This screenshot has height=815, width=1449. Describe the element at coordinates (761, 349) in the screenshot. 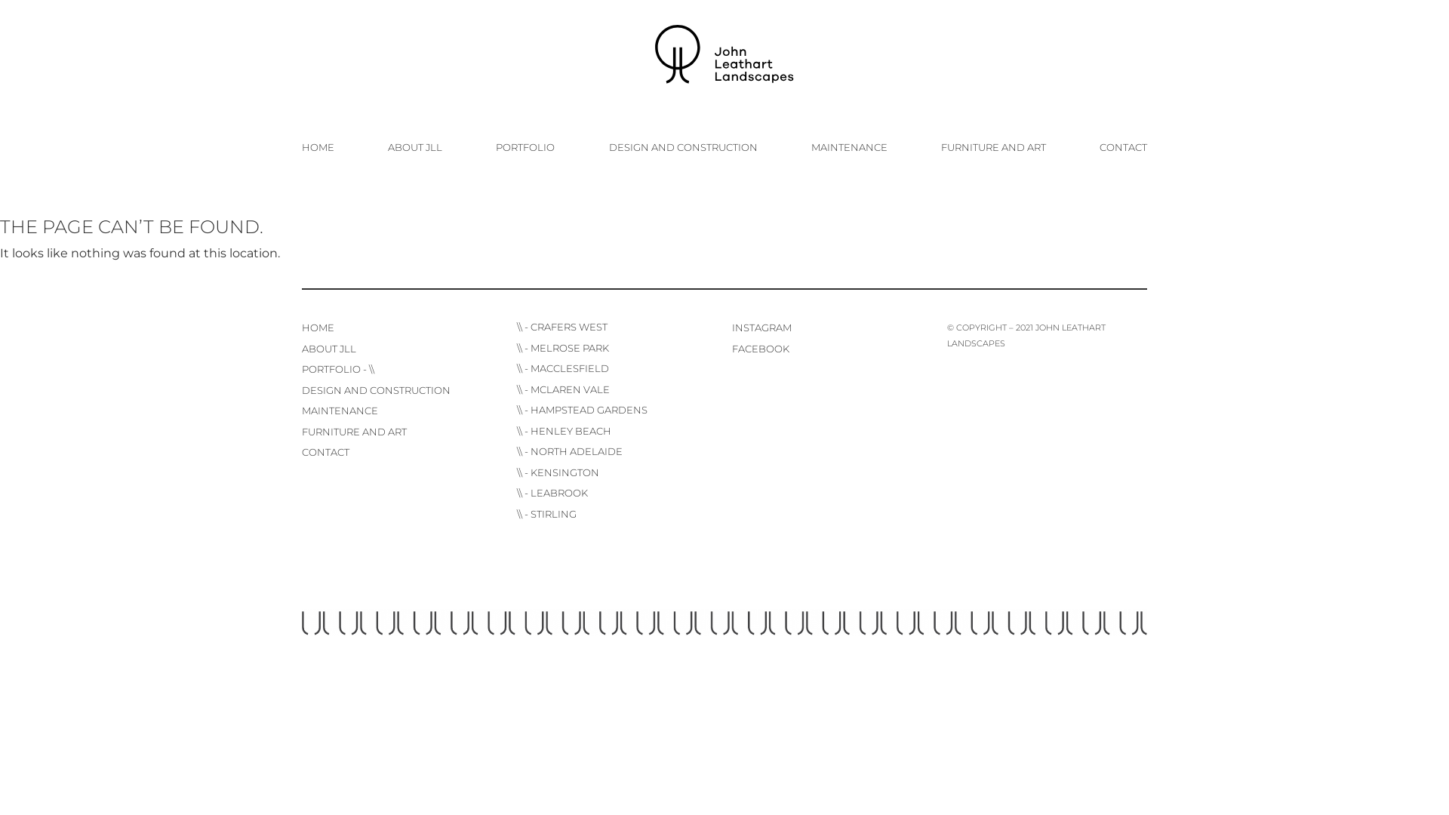

I see `FACEBOOK` at that location.